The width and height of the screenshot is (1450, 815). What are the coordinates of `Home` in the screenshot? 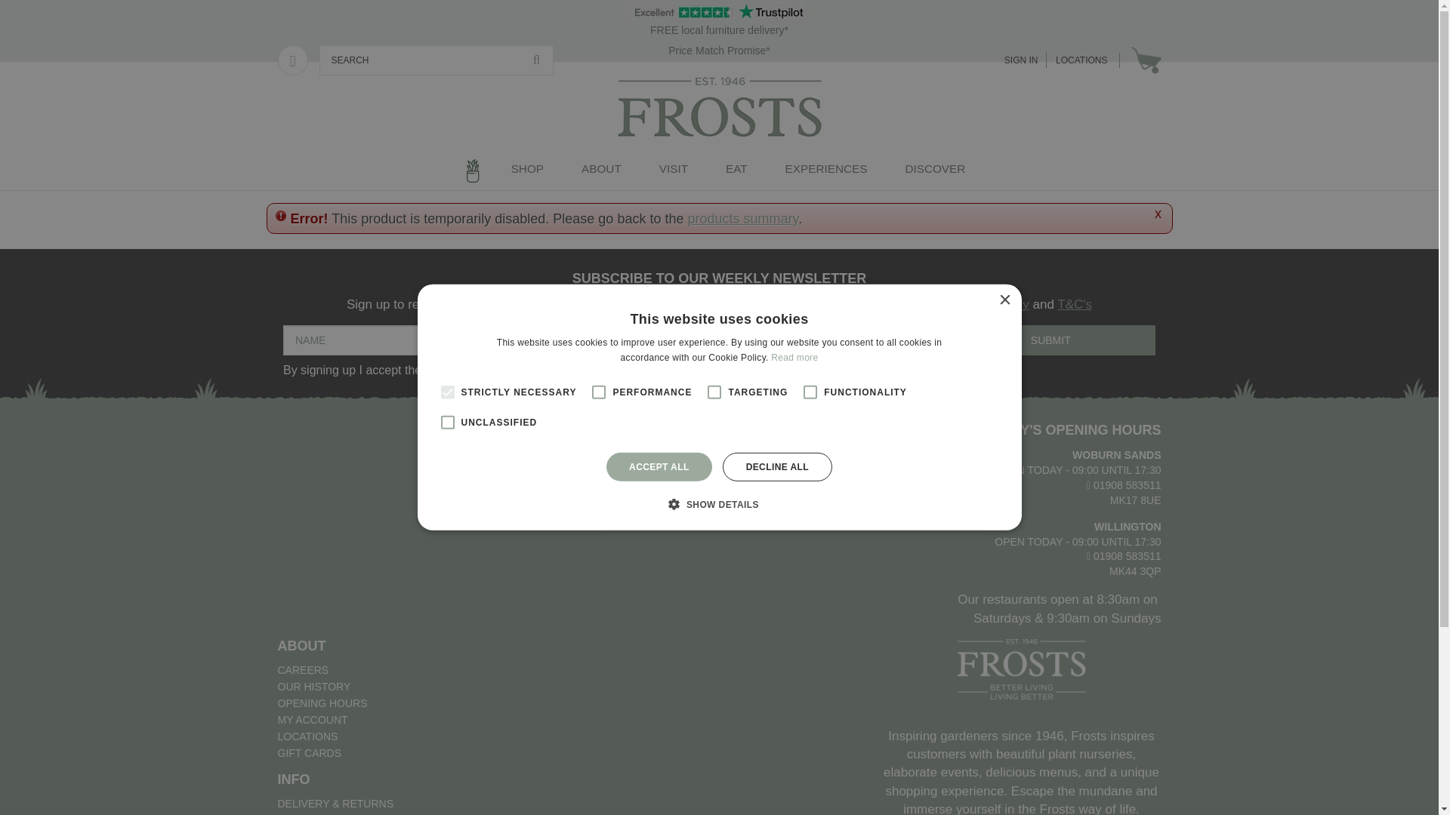 It's located at (474, 171).